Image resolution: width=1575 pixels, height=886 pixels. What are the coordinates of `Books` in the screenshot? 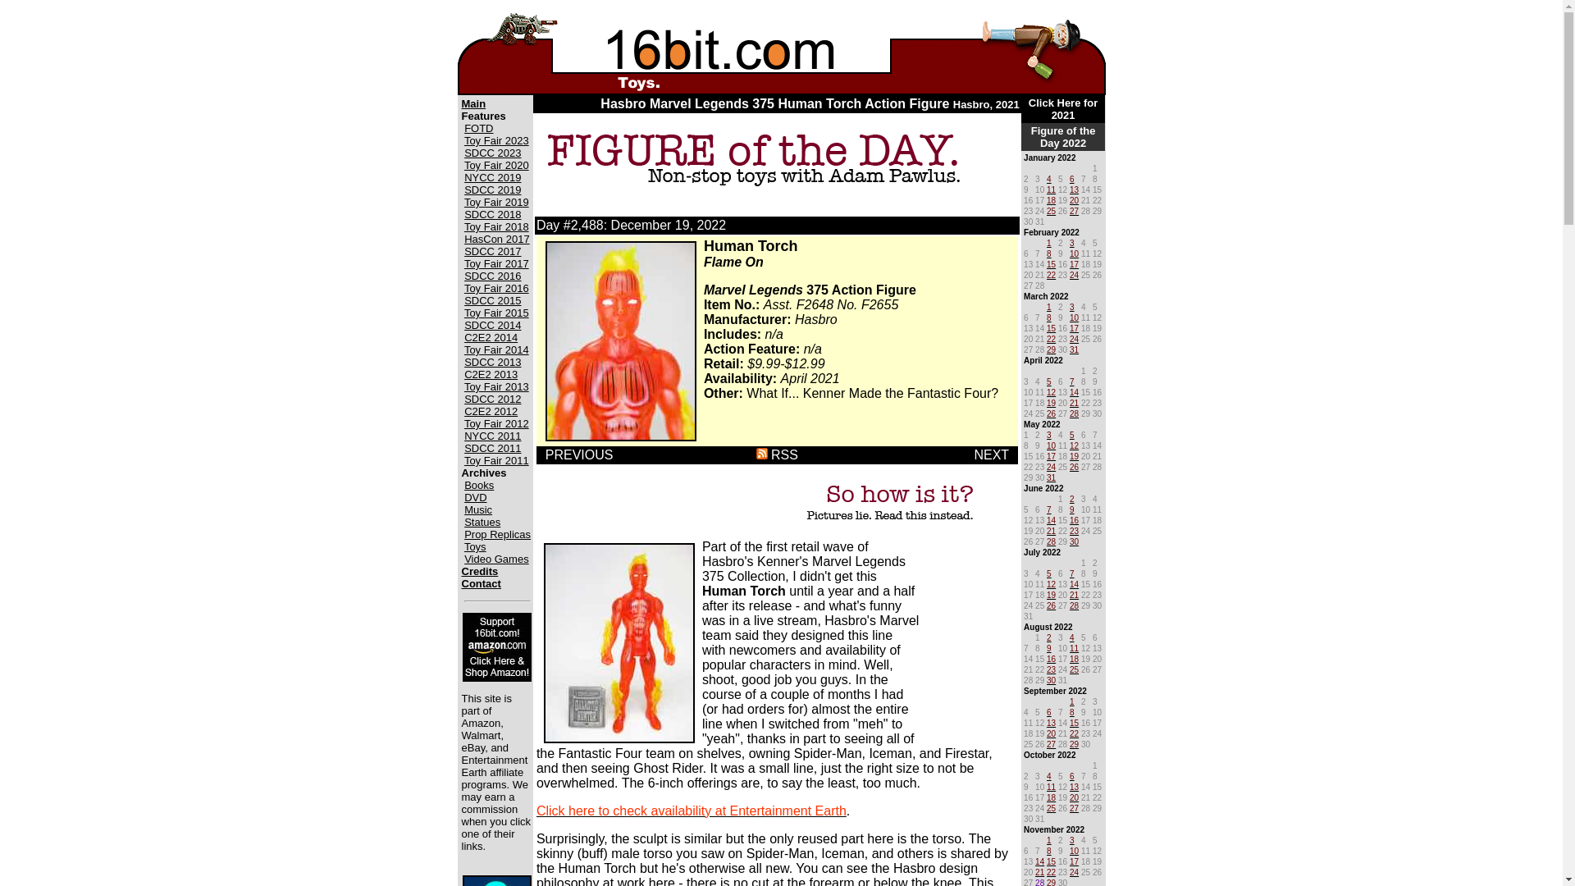 It's located at (479, 486).